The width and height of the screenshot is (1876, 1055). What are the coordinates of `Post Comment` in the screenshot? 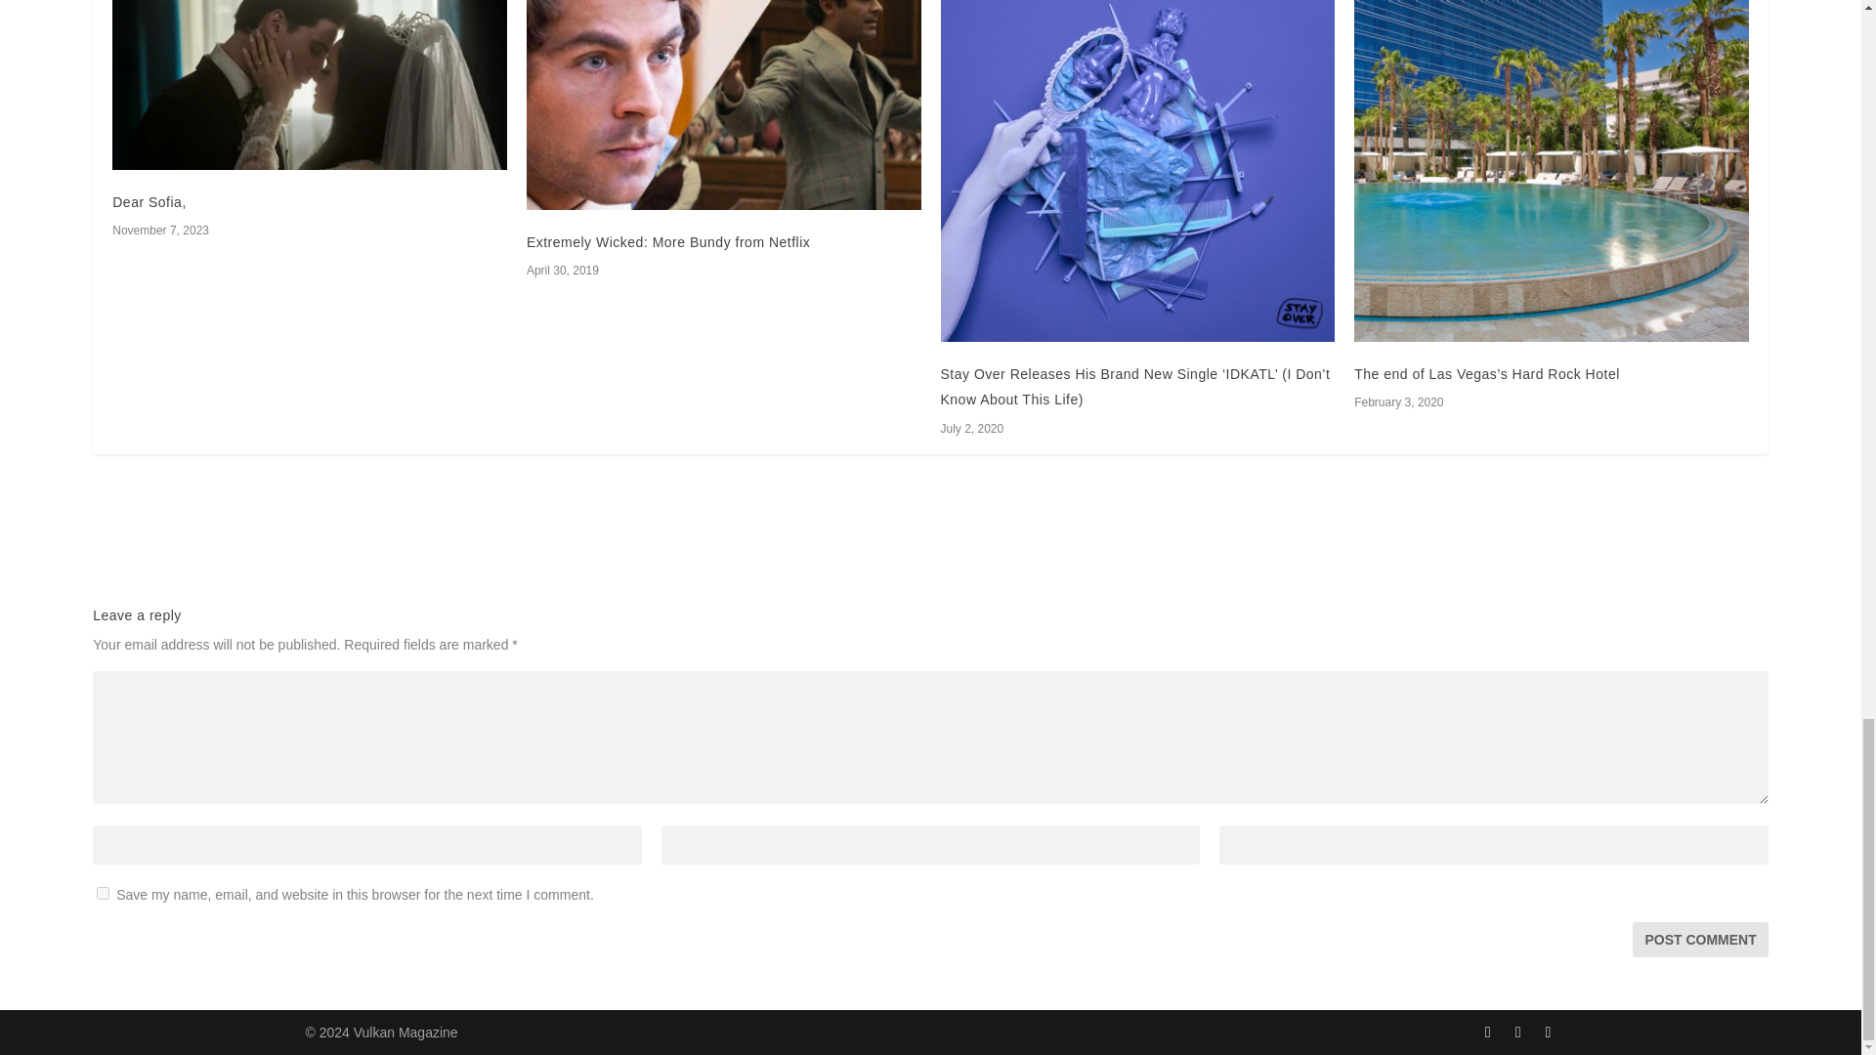 It's located at (1699, 939).